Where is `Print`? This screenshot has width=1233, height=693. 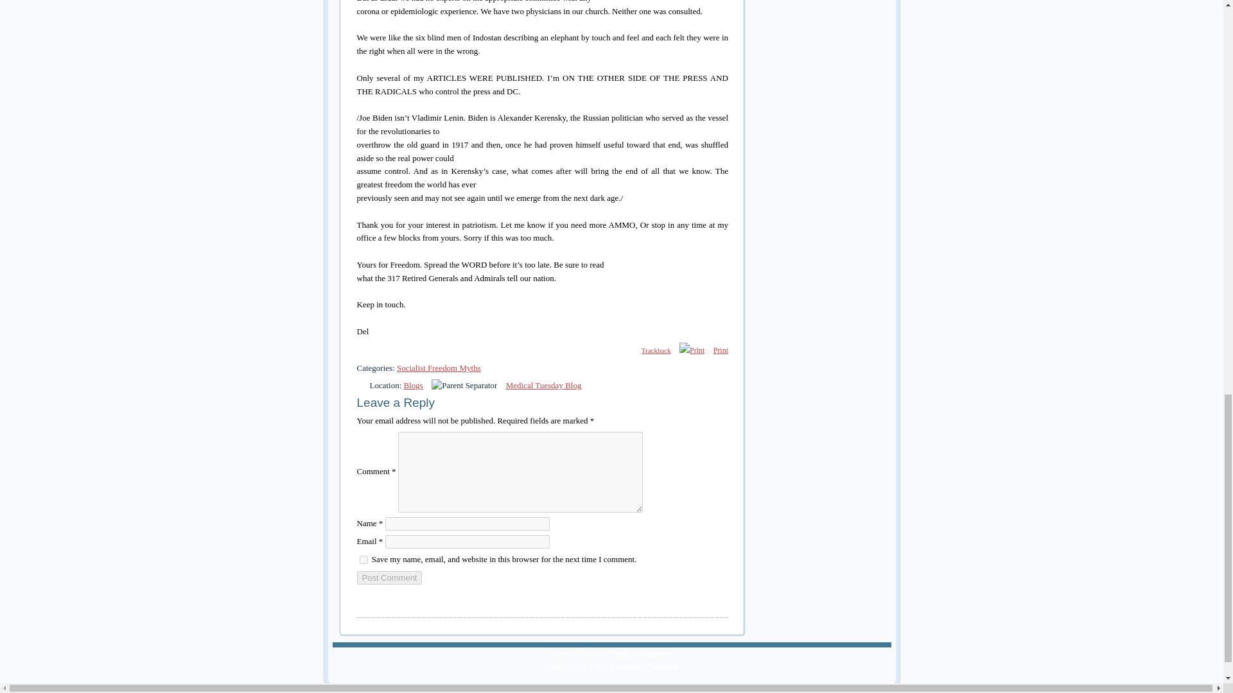
Print is located at coordinates (721, 350).